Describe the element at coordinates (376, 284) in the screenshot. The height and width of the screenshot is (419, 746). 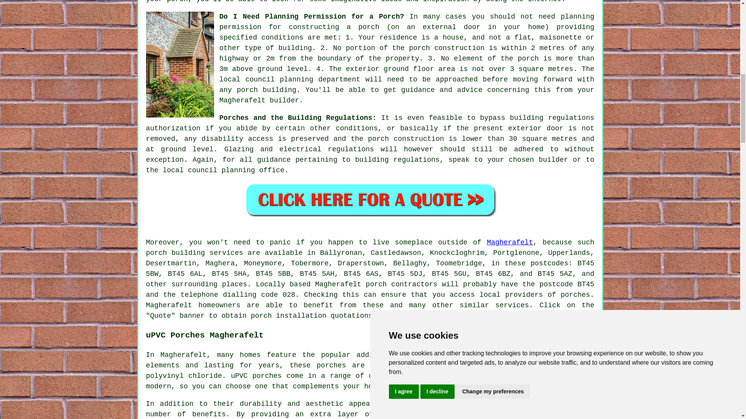
I see `porch` at that location.